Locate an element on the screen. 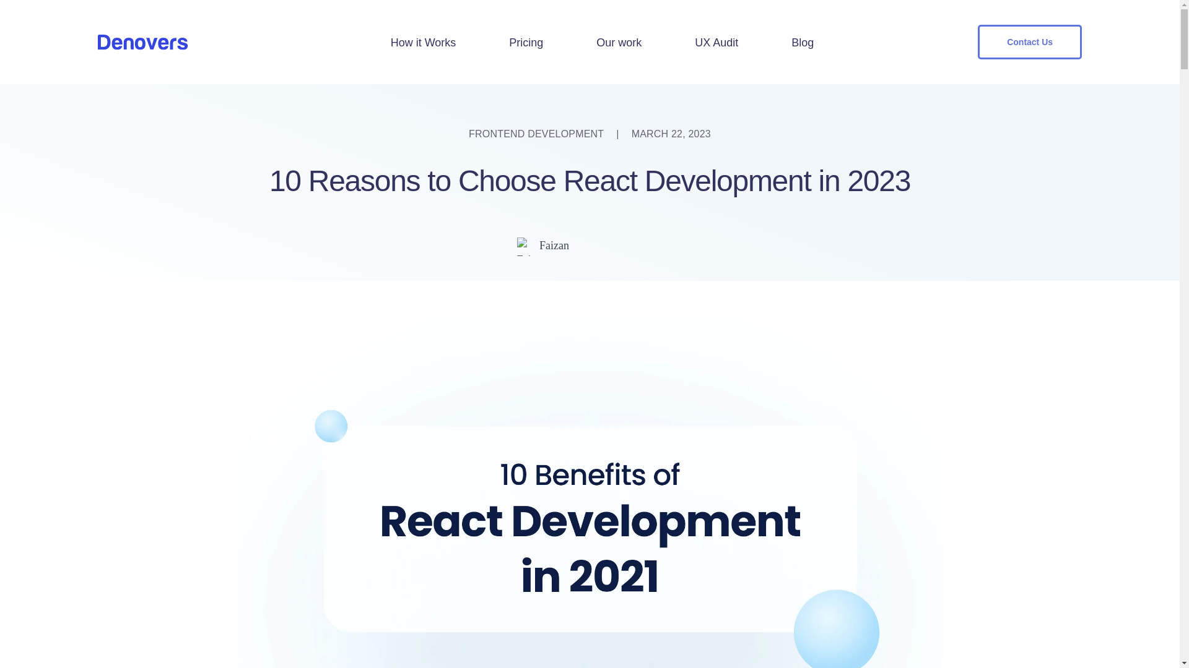 Image resolution: width=1189 pixels, height=668 pixels. FRONTEND DEVELOPMENT is located at coordinates (536, 134).